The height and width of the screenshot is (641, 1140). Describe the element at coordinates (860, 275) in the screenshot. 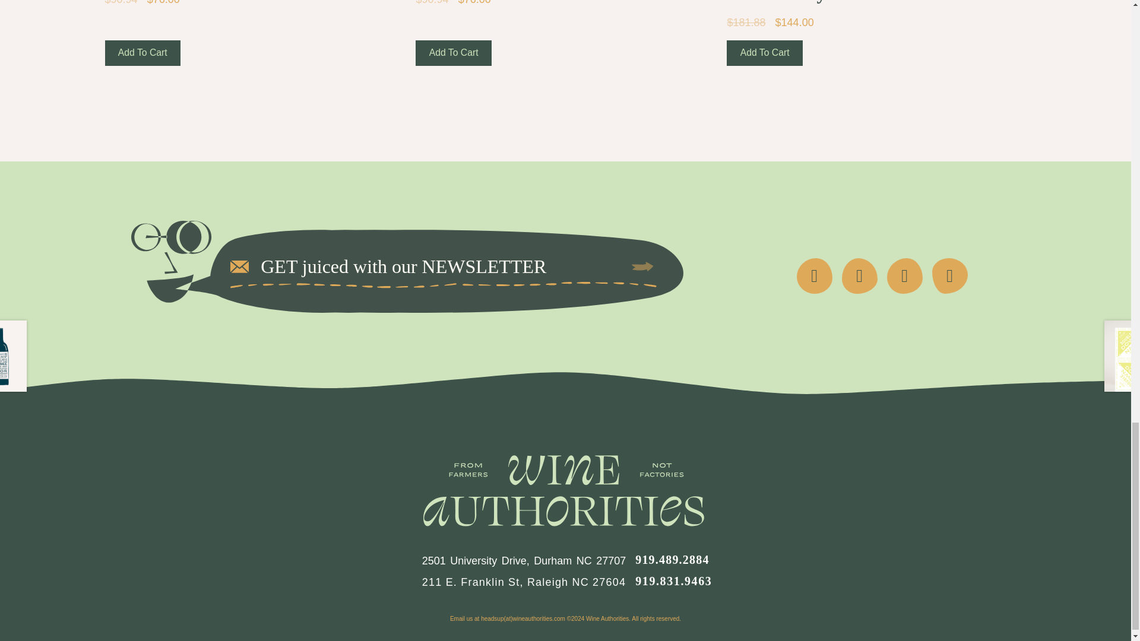

I see `Follow Us On Twitter` at that location.